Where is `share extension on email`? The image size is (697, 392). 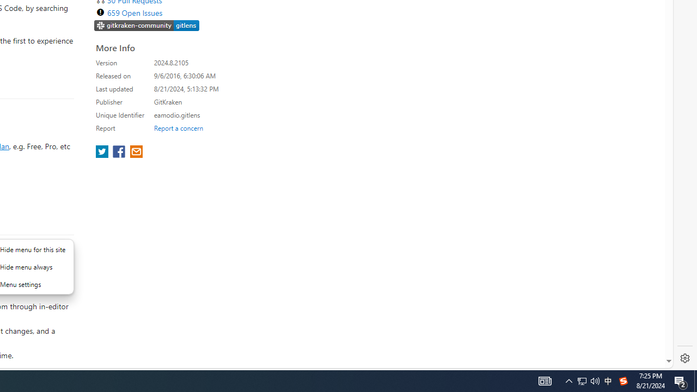
share extension on email is located at coordinates (136, 152).